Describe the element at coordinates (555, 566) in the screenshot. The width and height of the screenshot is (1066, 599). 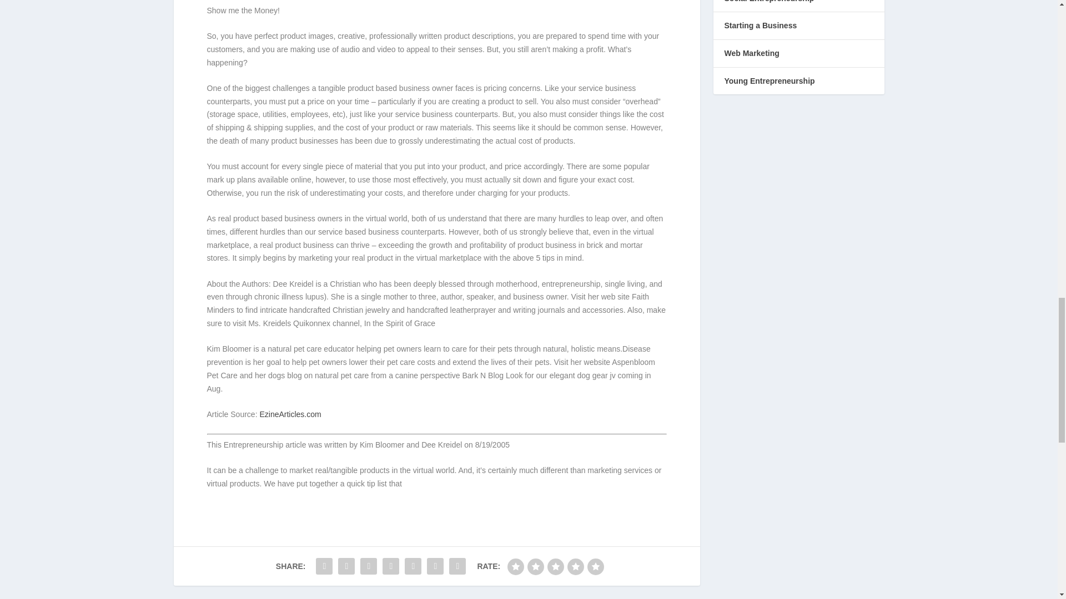
I see `regular` at that location.